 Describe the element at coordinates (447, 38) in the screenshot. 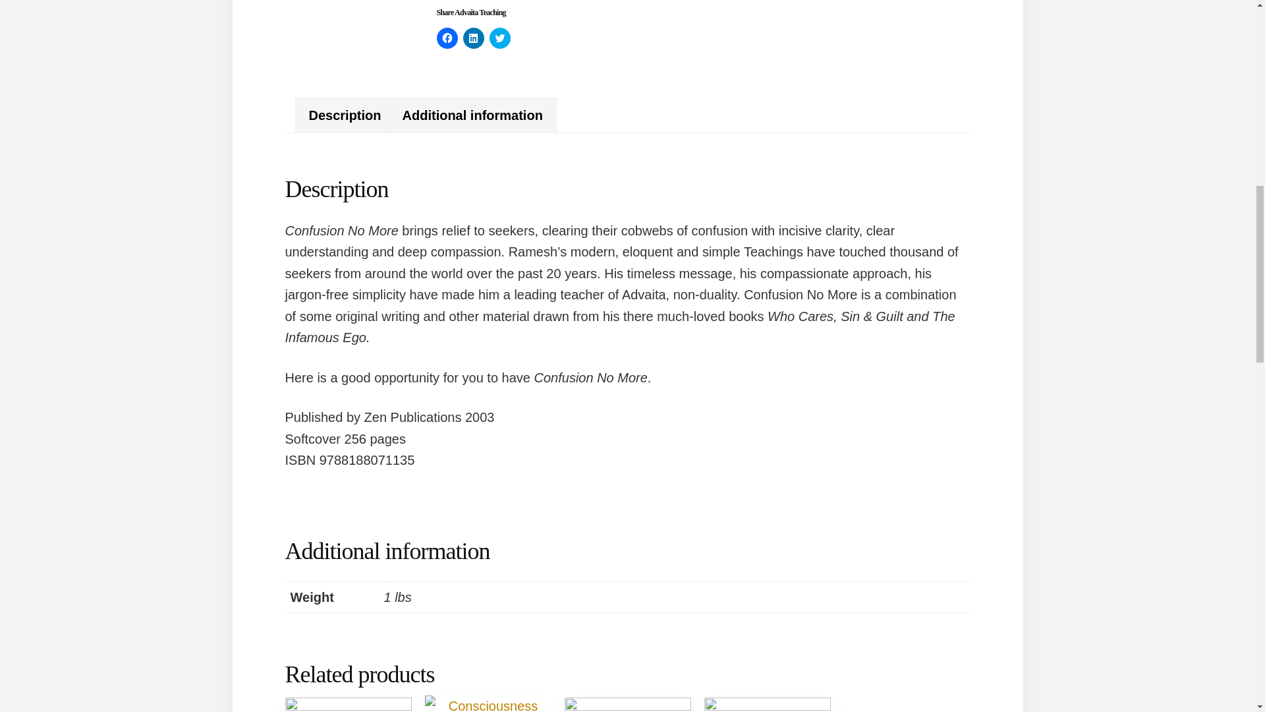

I see `Click to share on Facebook` at that location.